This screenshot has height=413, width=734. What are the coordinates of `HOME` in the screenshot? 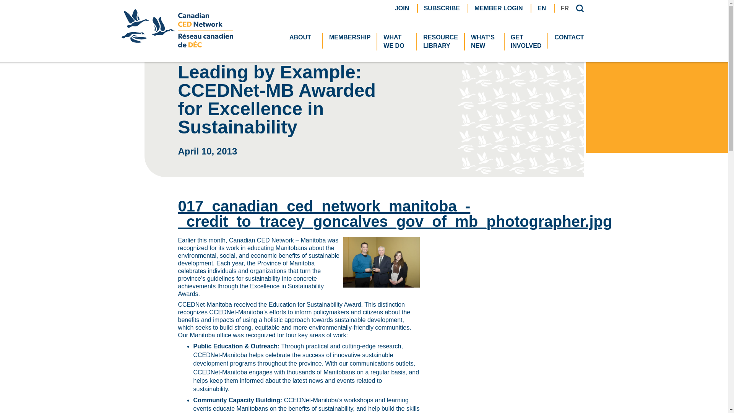 It's located at (499, 8).